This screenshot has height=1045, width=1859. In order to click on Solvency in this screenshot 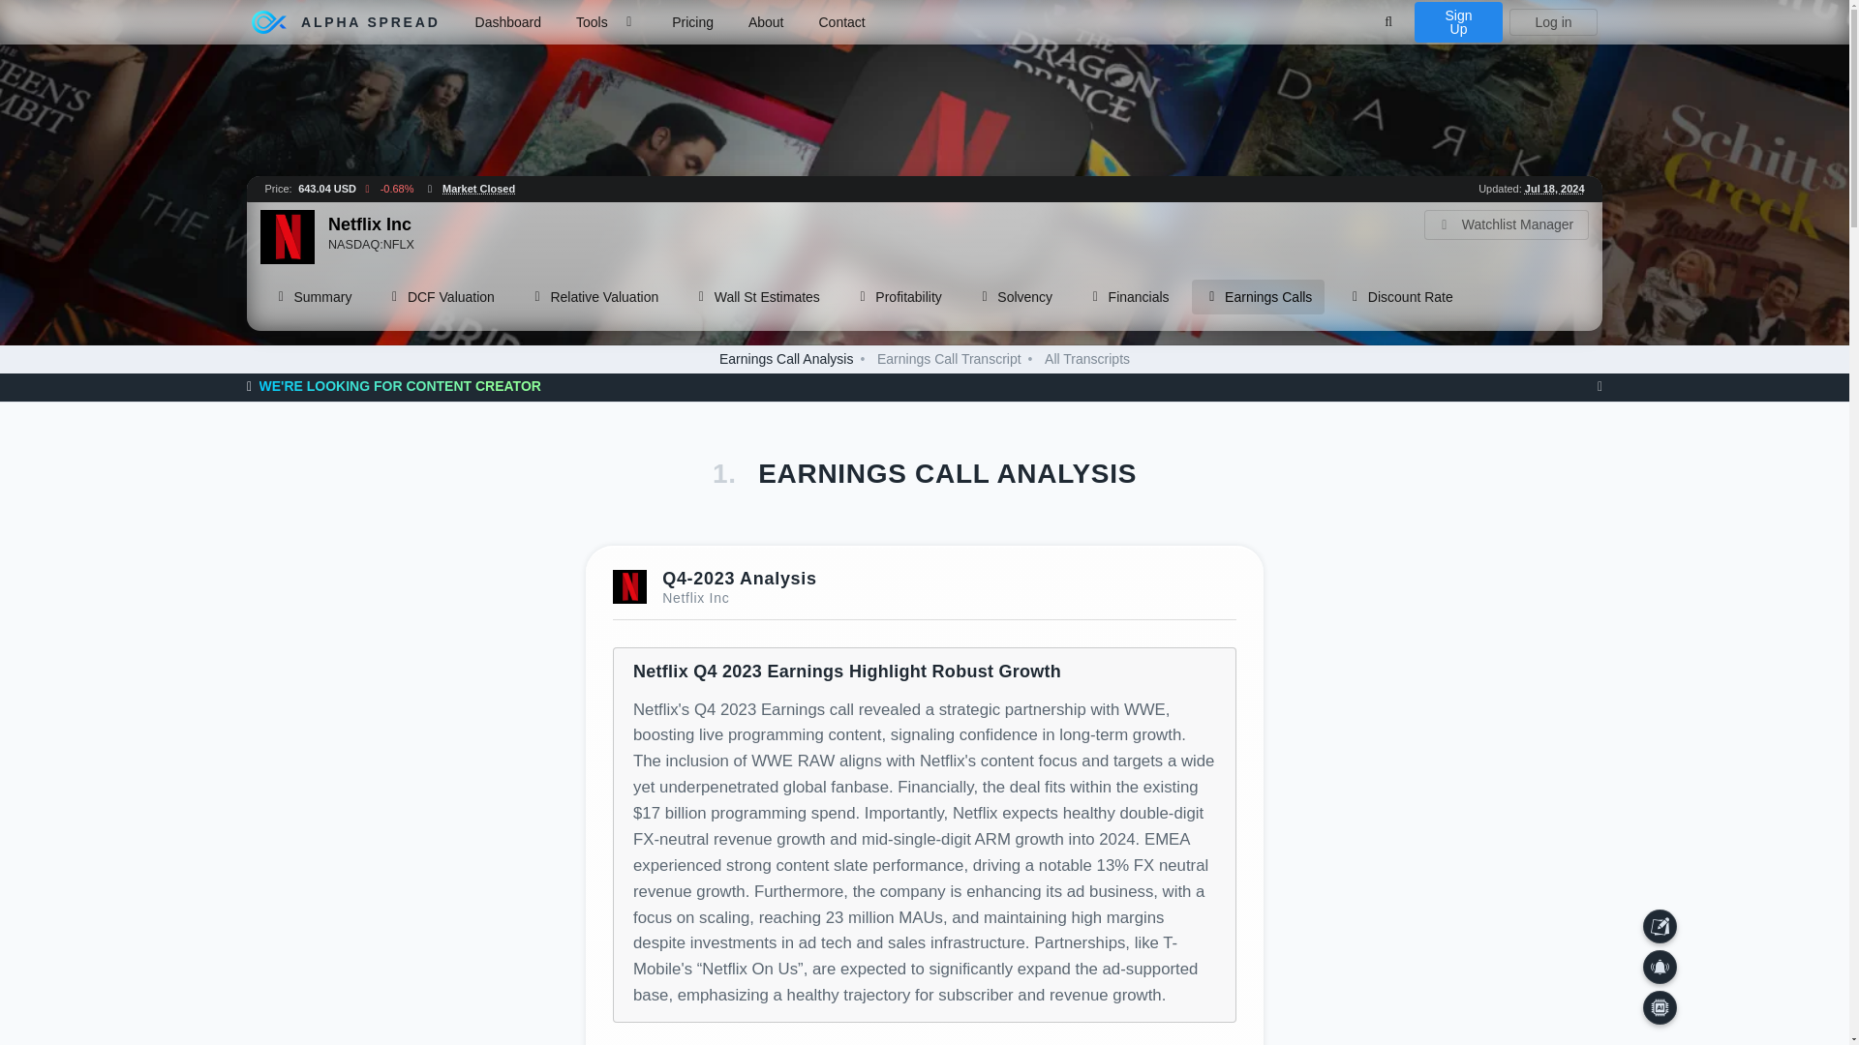, I will do `click(1015, 297)`.